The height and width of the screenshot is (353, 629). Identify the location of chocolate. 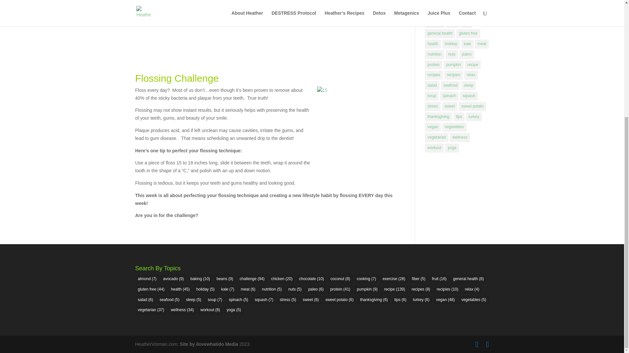
(436, 13).